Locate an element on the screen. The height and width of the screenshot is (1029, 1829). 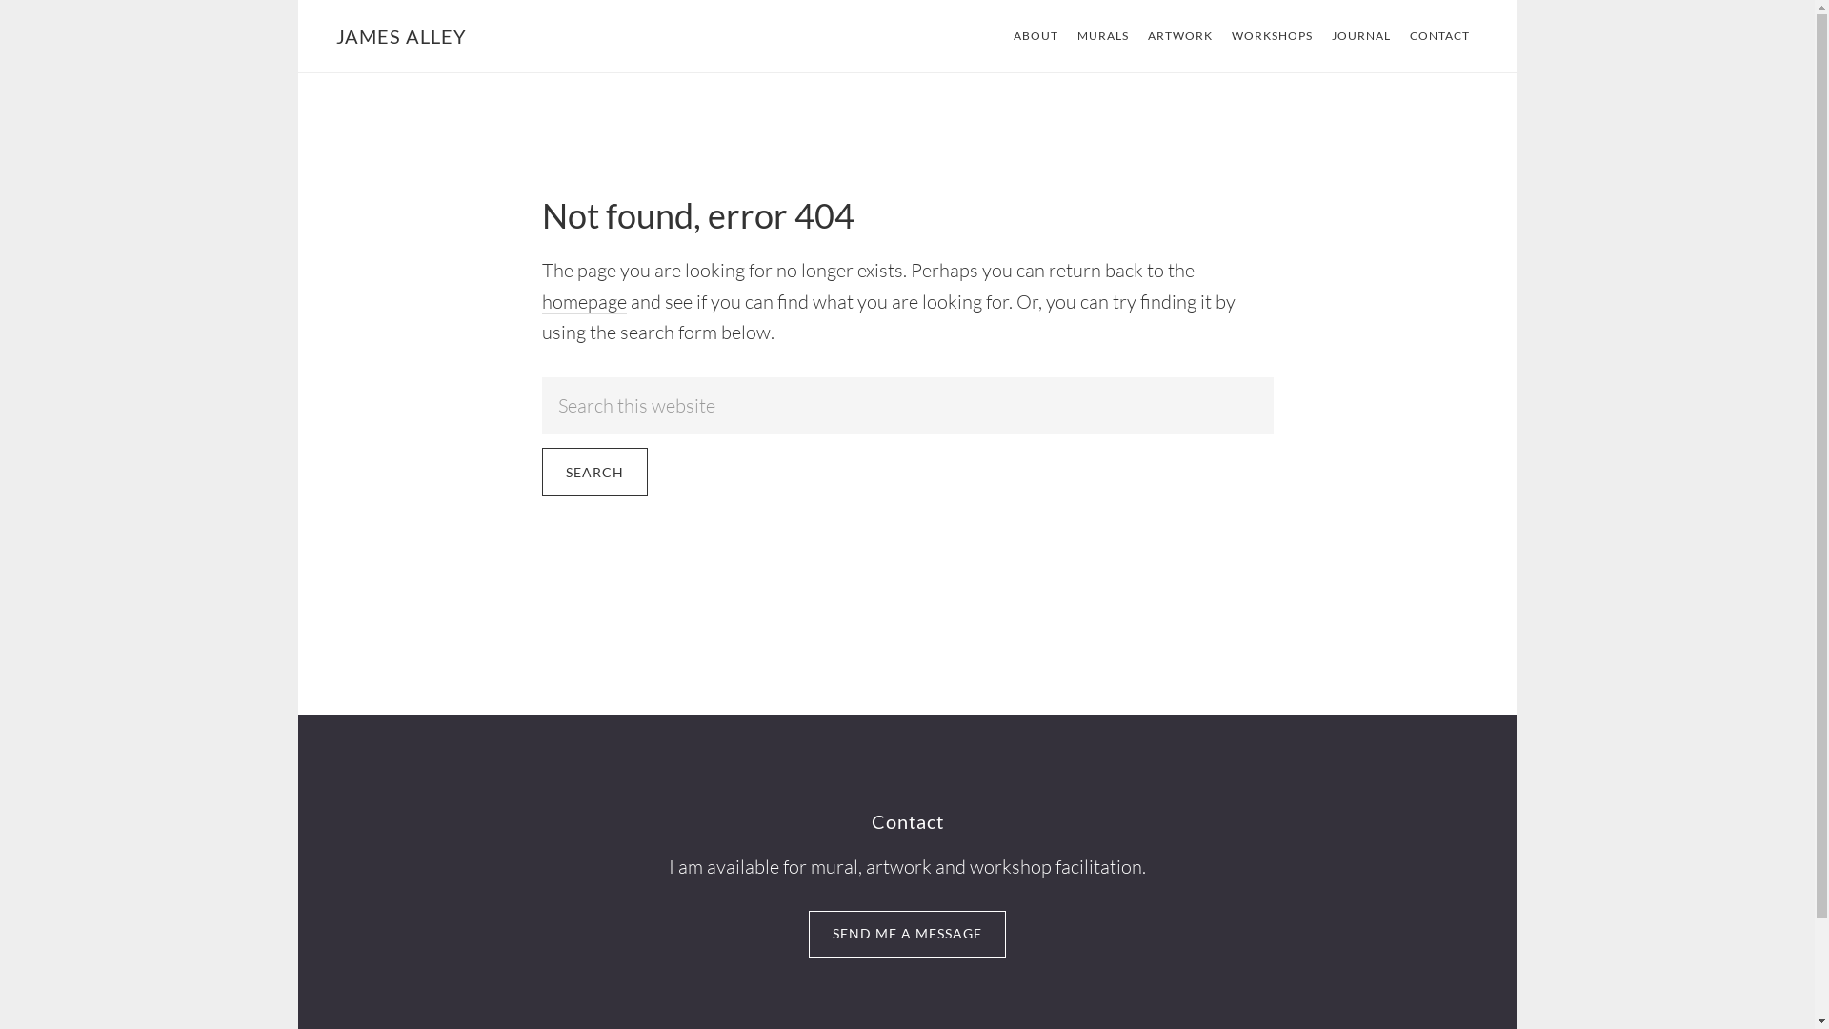
homepage is located at coordinates (583, 302).